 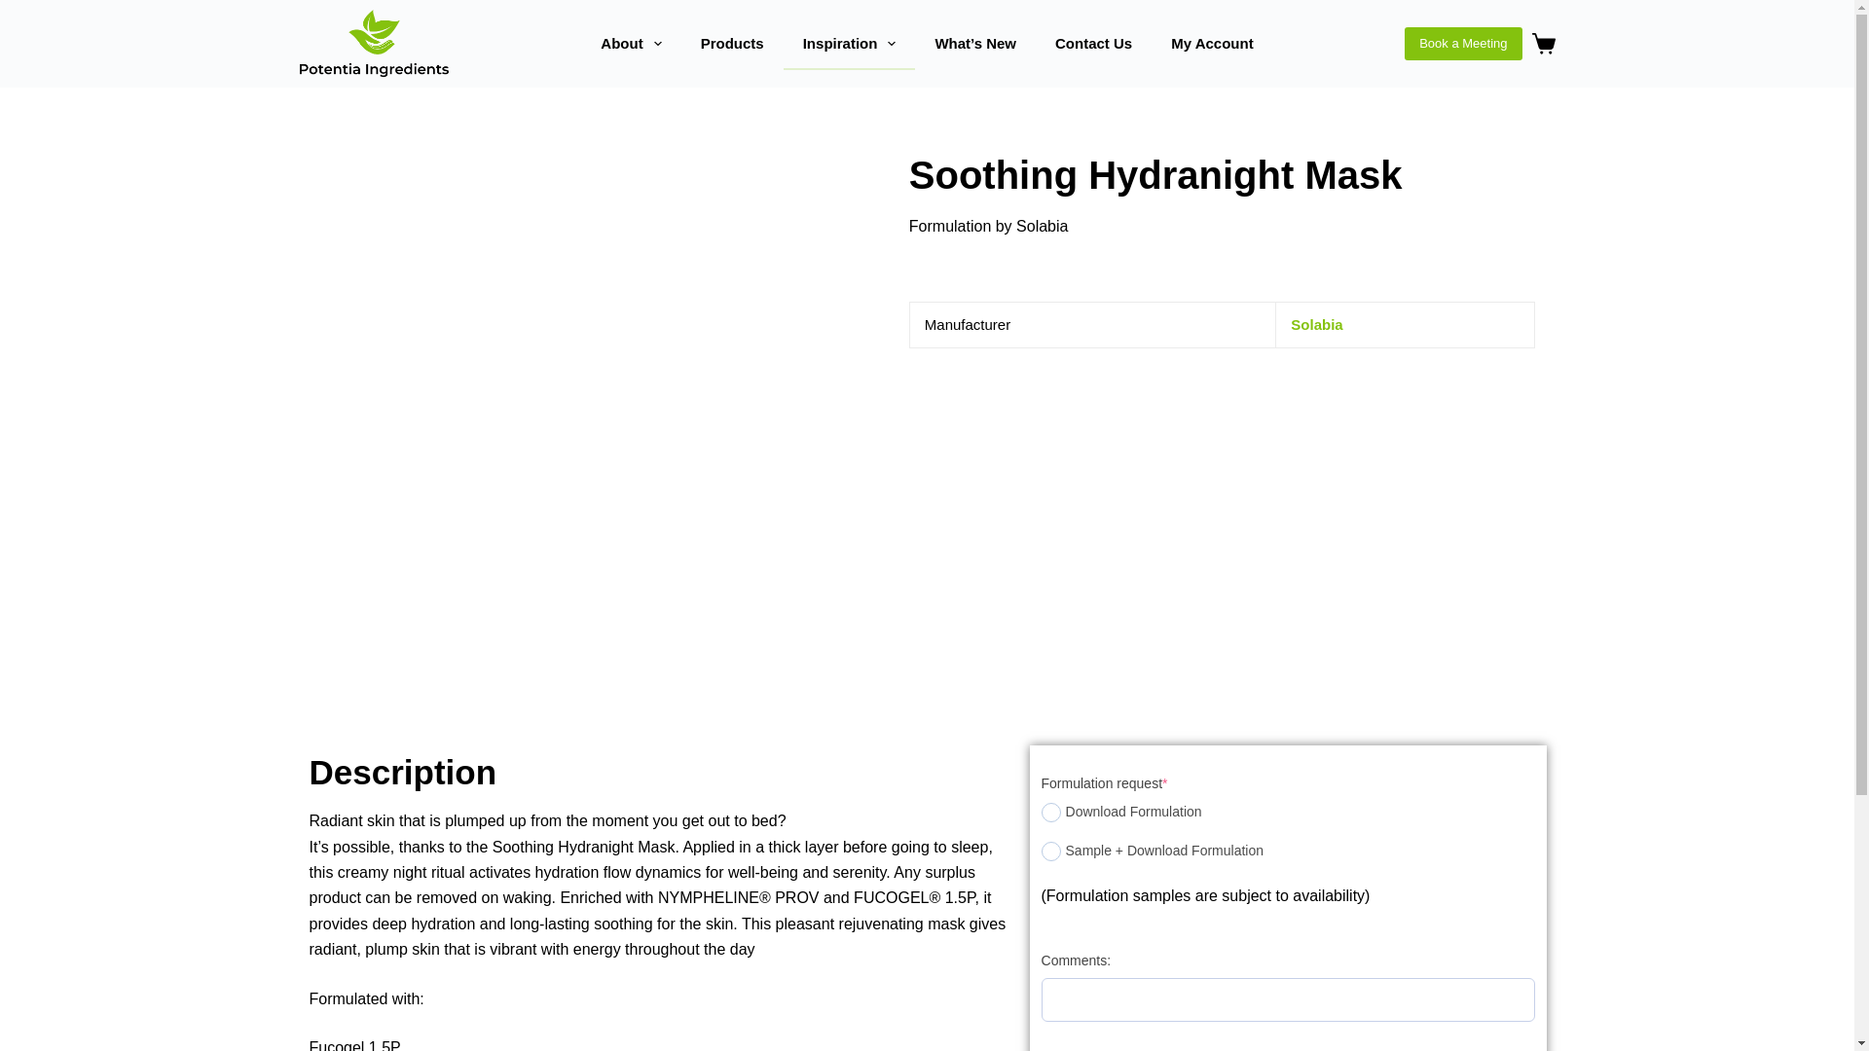 What do you see at coordinates (849, 44) in the screenshot?
I see `Inspiration` at bounding box center [849, 44].